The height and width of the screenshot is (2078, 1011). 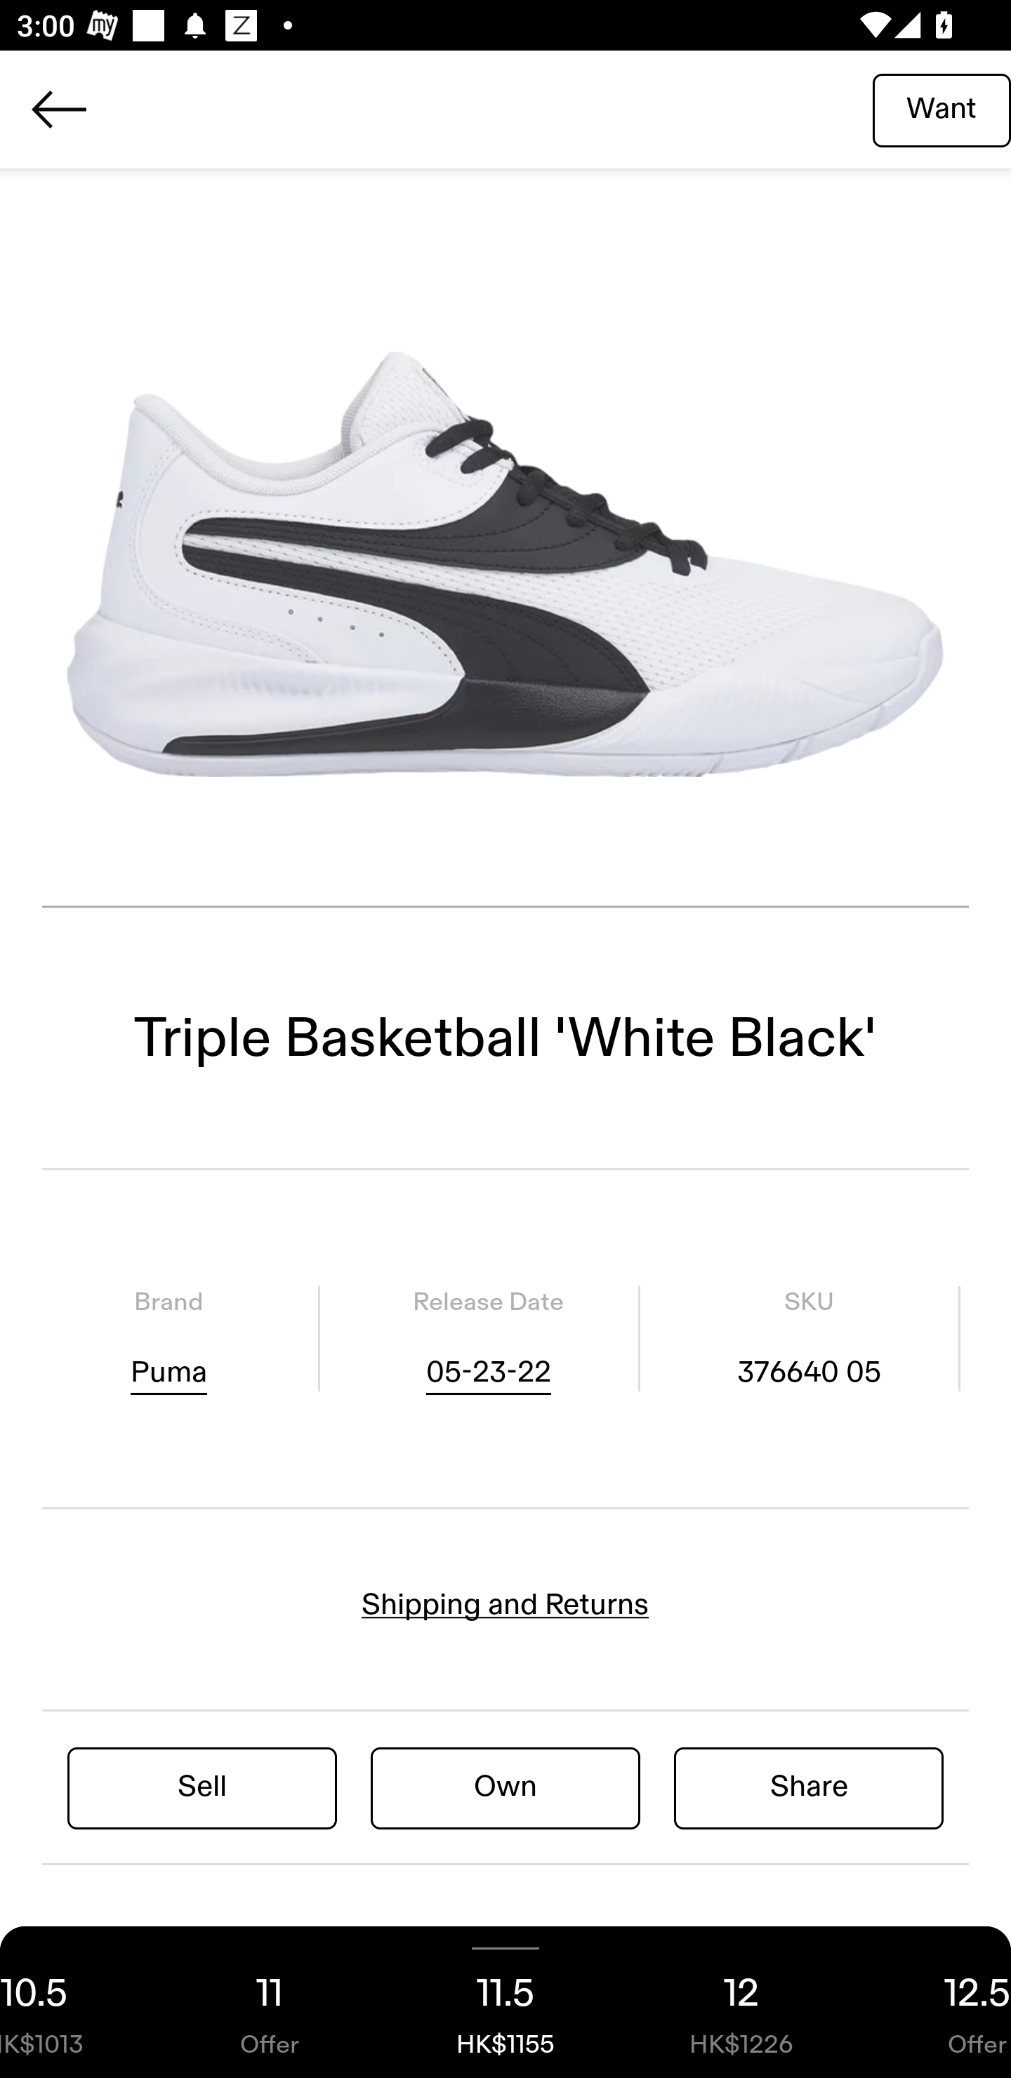 I want to click on Release Date 05-23-22, so click(x=488, y=1338).